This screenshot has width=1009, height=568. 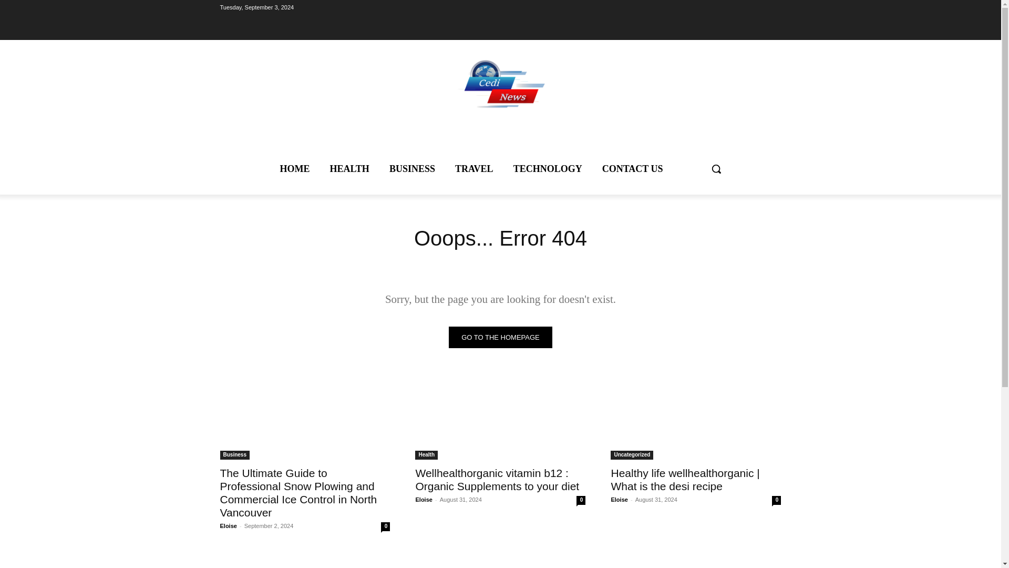 I want to click on Uncategorized, so click(x=632, y=455).